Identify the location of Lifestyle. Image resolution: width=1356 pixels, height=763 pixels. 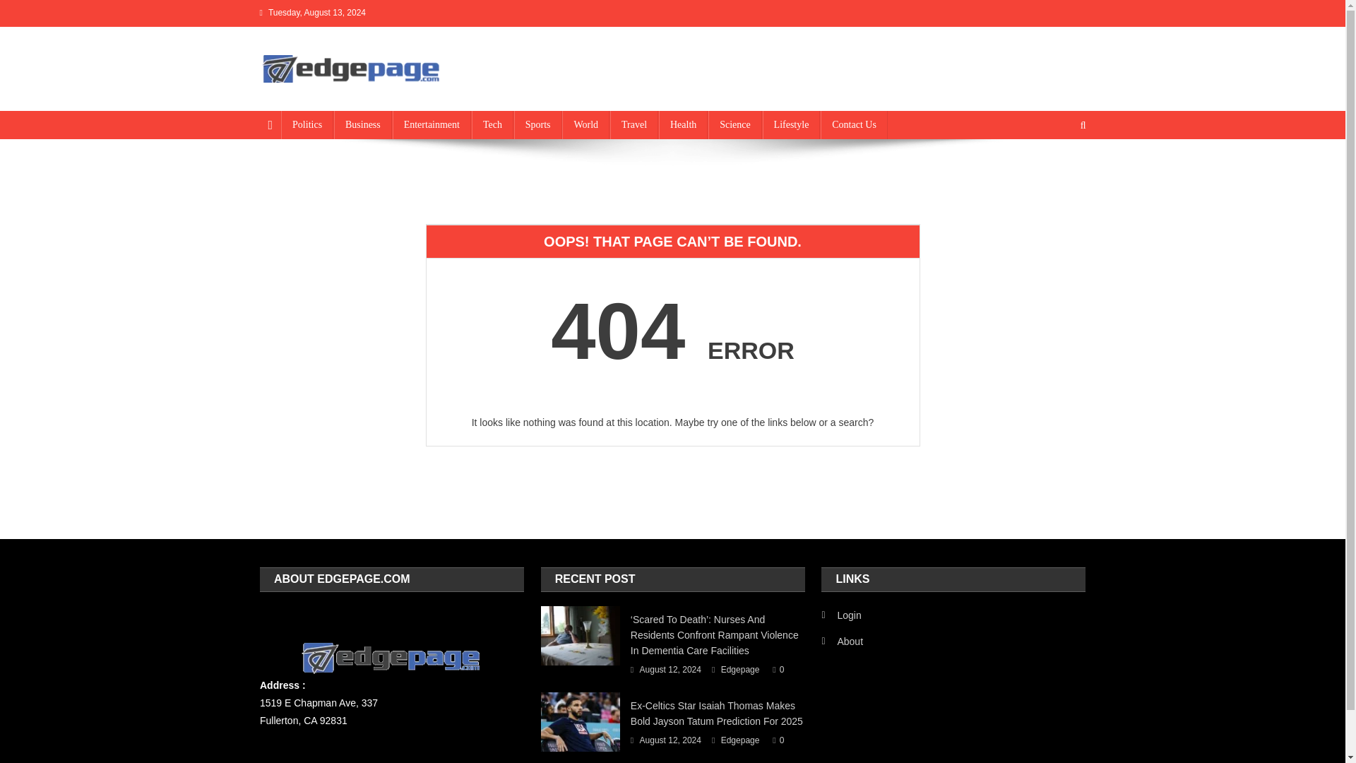
(791, 124).